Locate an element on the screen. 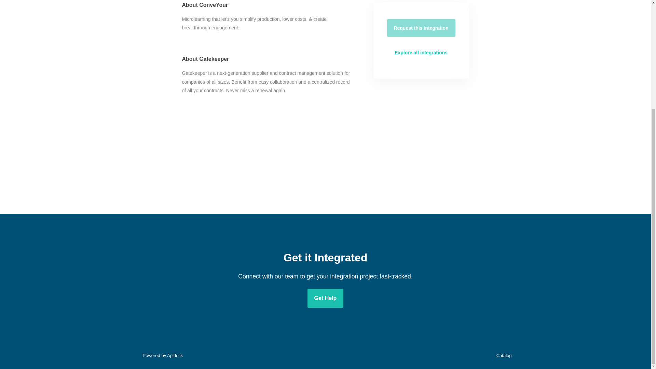  Explore all integrations is located at coordinates (421, 53).